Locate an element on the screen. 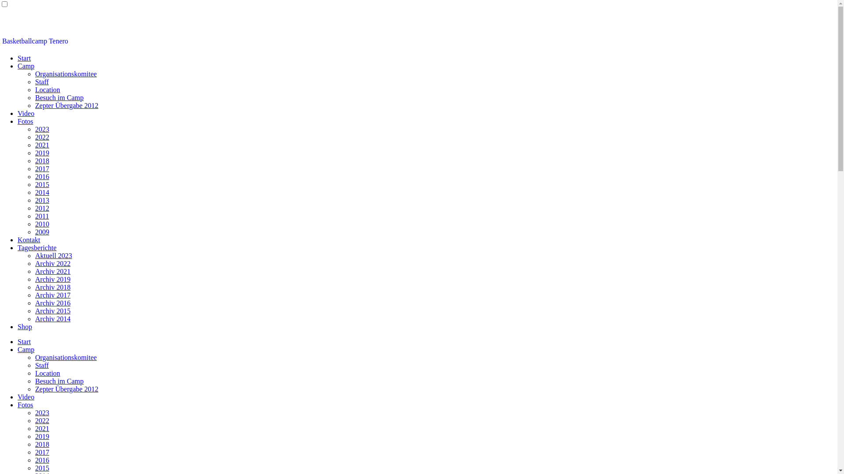 Image resolution: width=844 pixels, height=474 pixels. 2014 is located at coordinates (42, 192).